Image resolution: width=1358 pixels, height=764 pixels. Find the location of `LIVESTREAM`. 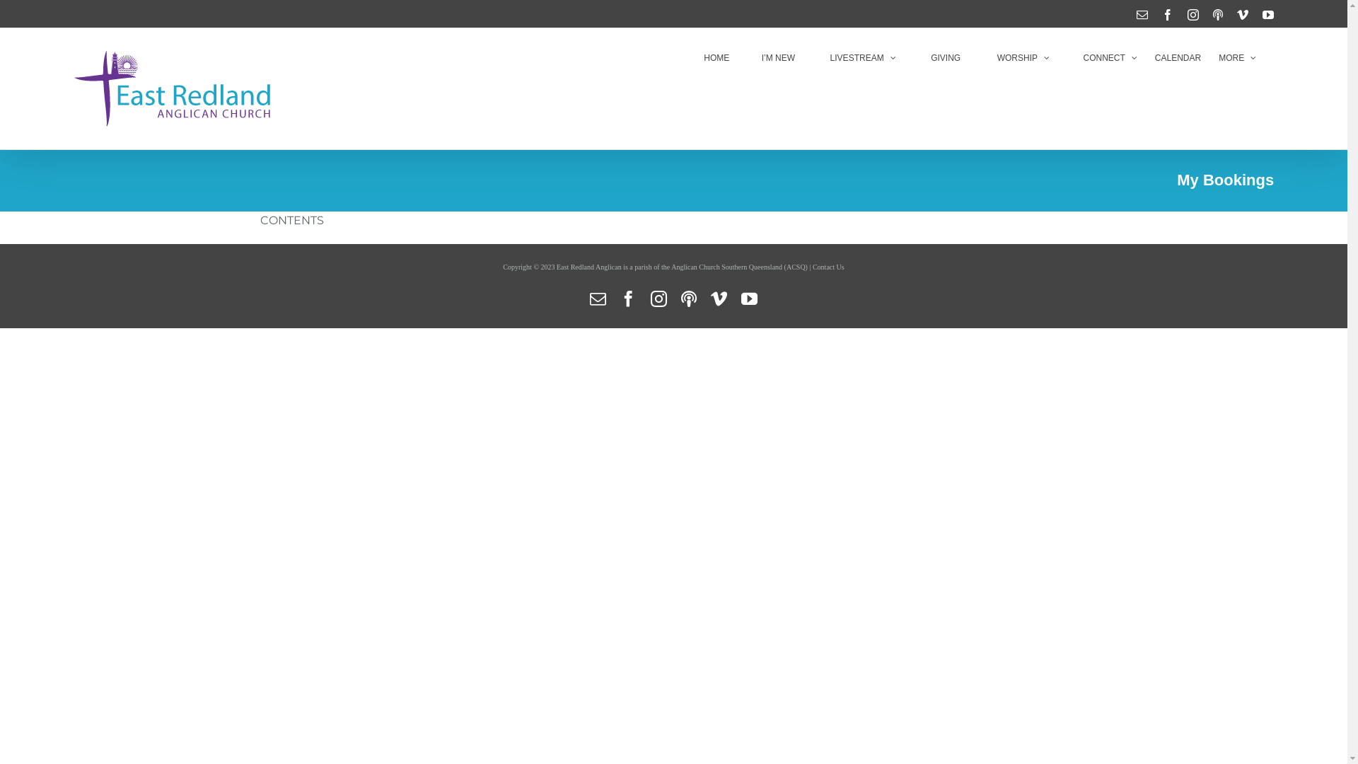

LIVESTREAM is located at coordinates (854, 58).